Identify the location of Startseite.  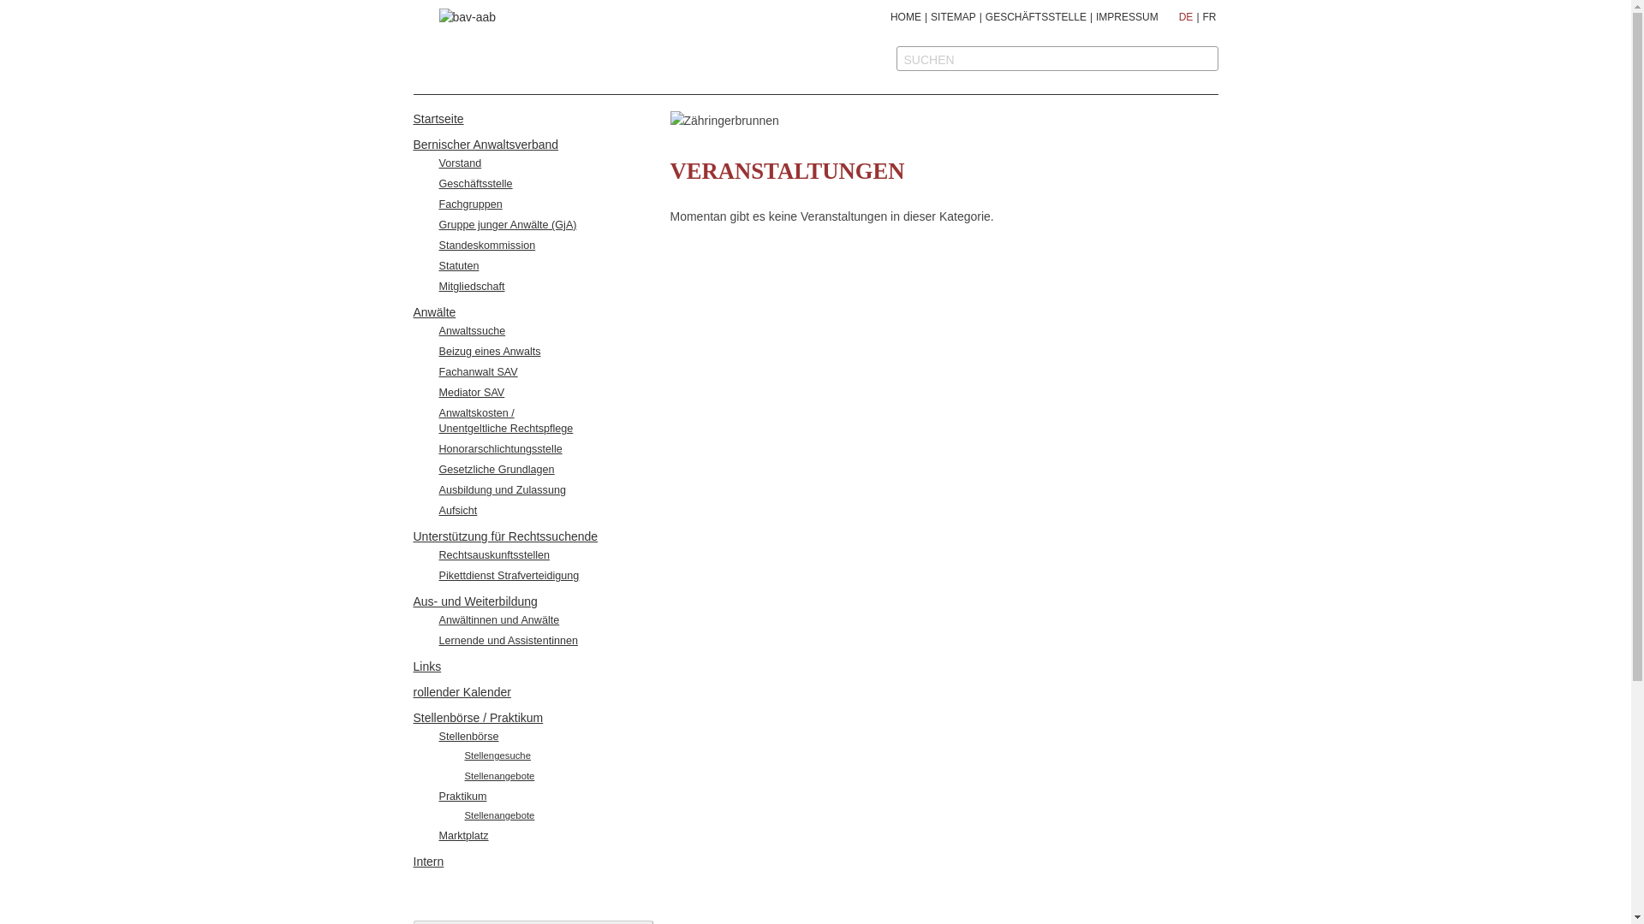
(438, 119).